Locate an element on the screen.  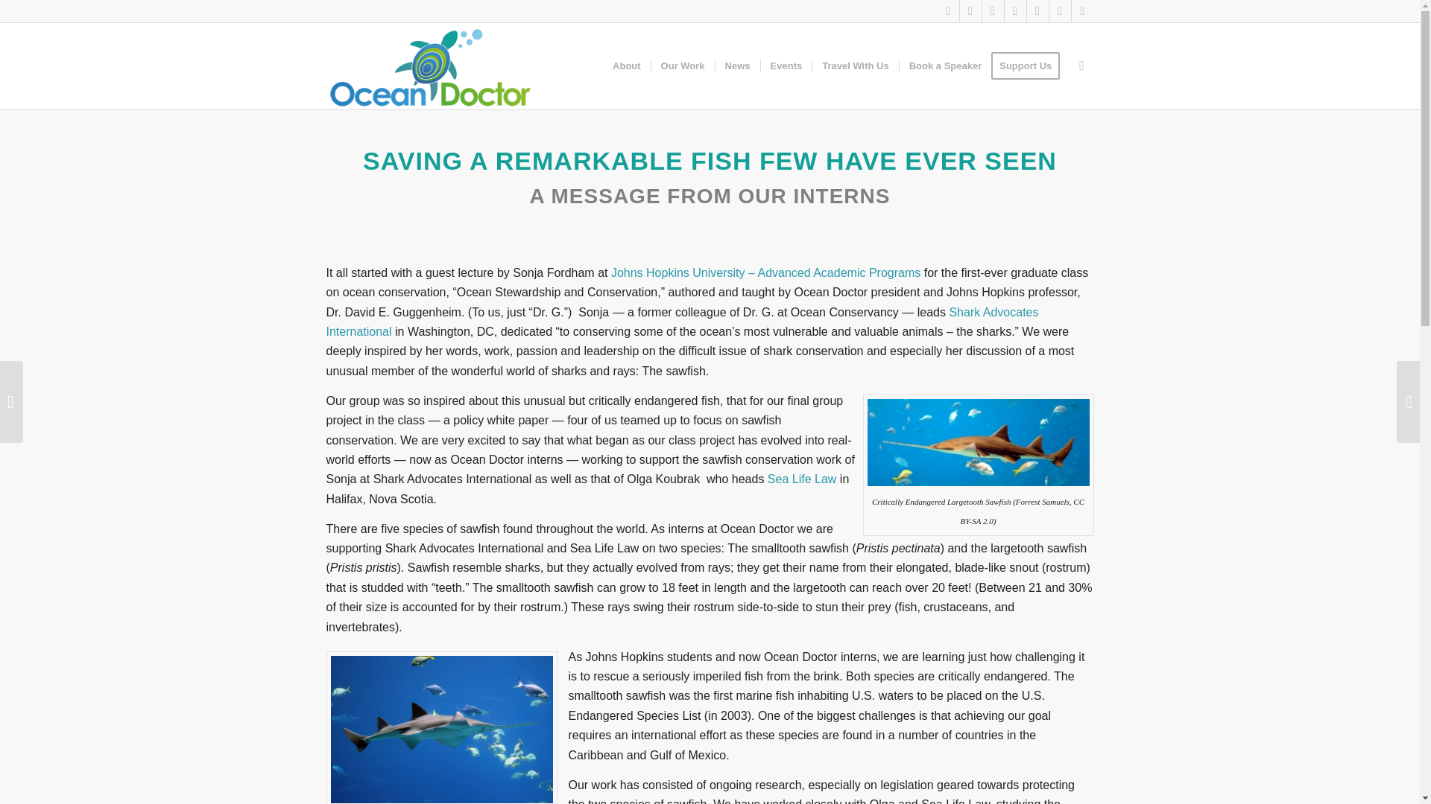
X is located at coordinates (948, 11).